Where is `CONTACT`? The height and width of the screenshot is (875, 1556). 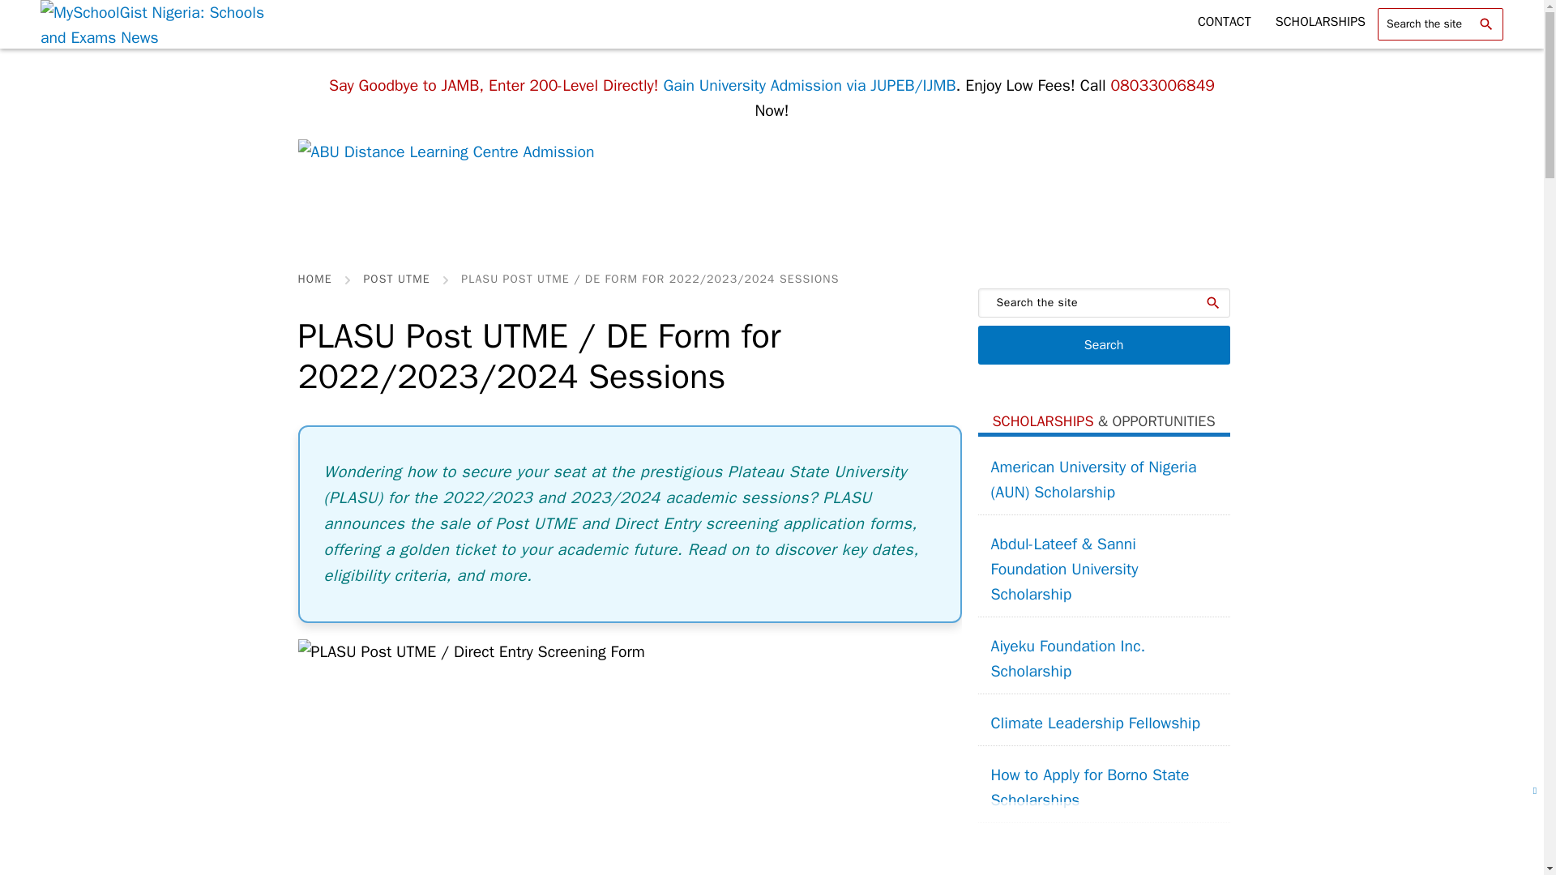 CONTACT is located at coordinates (1225, 21).